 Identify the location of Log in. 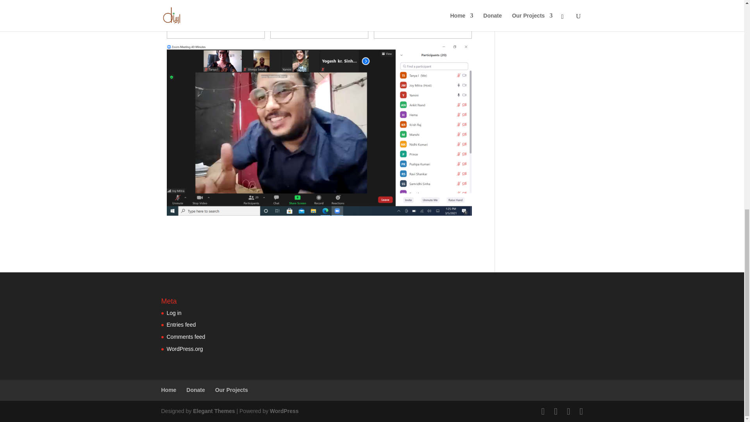
(174, 313).